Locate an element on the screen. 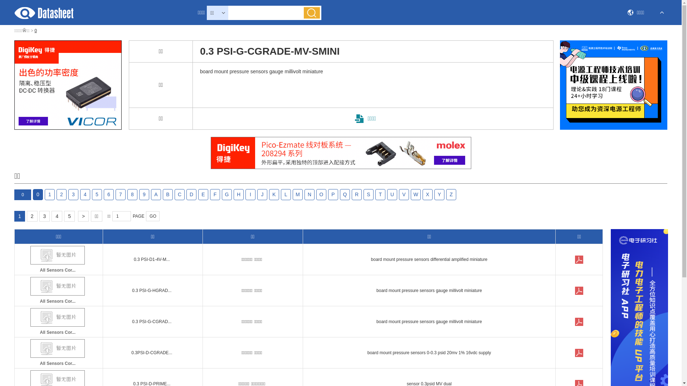 This screenshot has width=687, height=386. X is located at coordinates (428, 194).